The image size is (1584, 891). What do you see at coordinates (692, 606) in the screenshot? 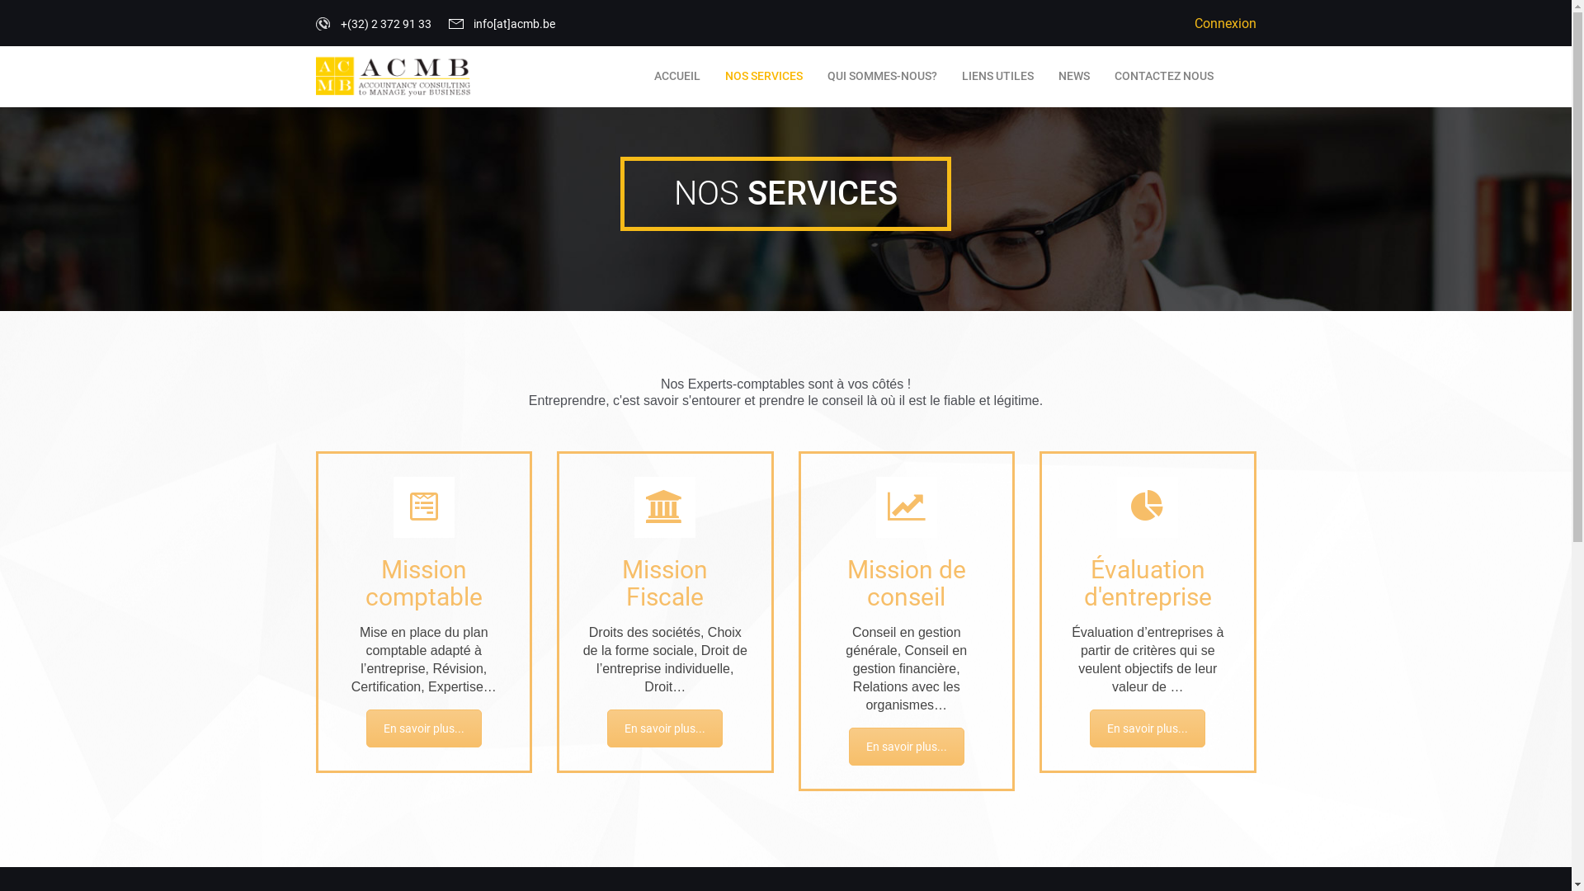
I see `Calendrier Fiscal : Mars 2016` at bounding box center [692, 606].